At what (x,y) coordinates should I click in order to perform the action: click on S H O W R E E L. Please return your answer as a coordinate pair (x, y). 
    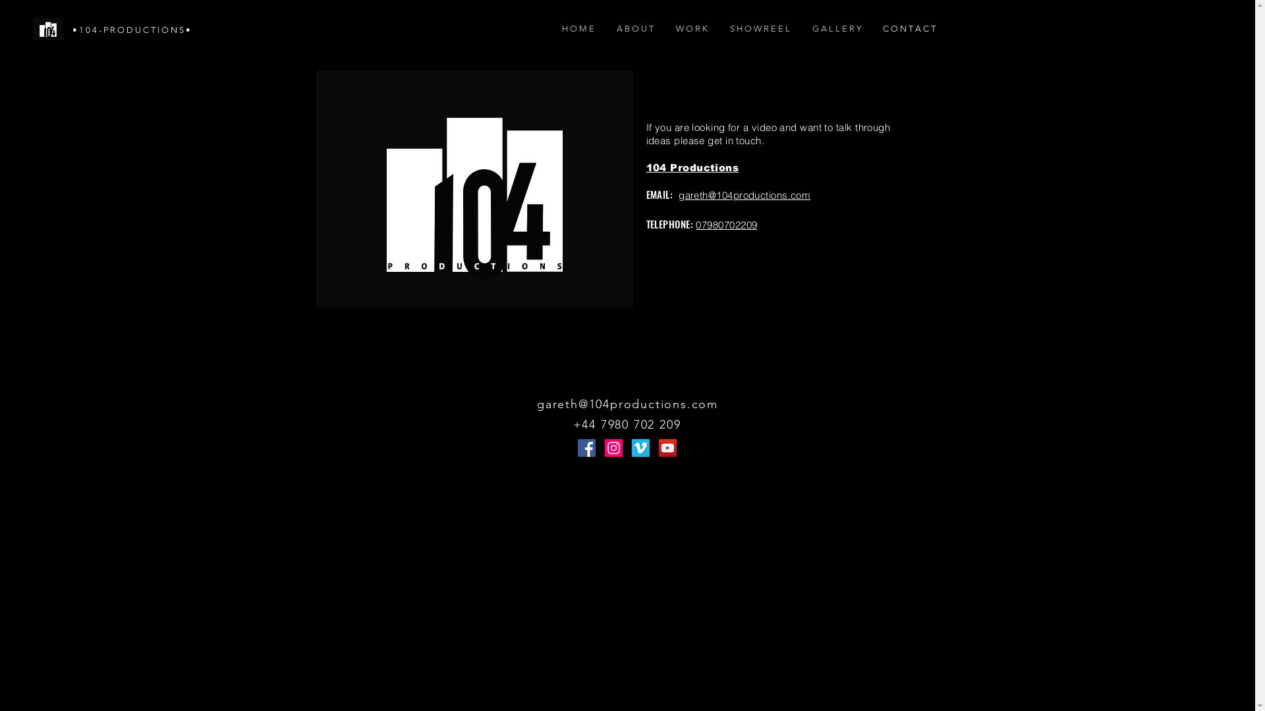
    Looking at the image, I should click on (759, 29).